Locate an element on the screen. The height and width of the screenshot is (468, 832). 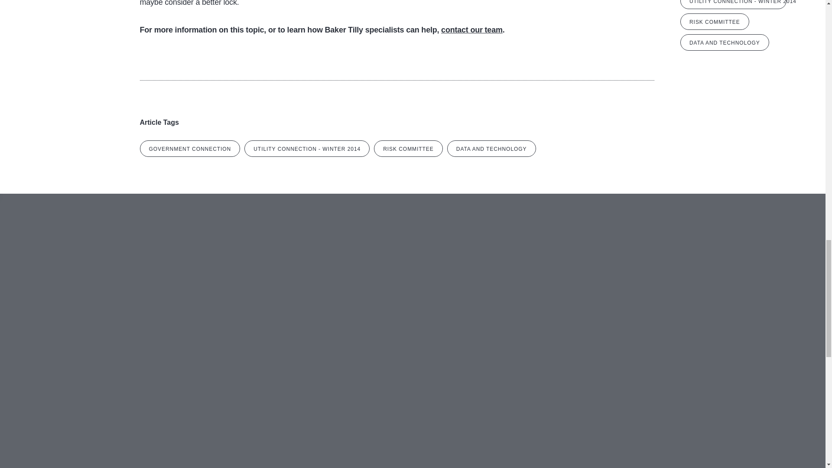
RISK COMMITTEE is located at coordinates (715, 22).